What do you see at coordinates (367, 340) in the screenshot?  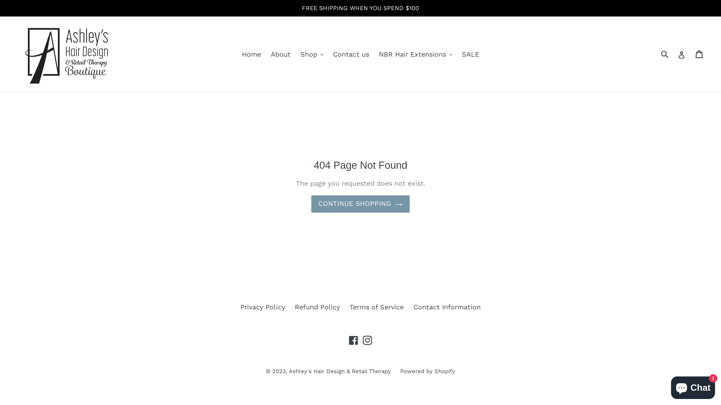 I see `Instagram` at bounding box center [367, 340].